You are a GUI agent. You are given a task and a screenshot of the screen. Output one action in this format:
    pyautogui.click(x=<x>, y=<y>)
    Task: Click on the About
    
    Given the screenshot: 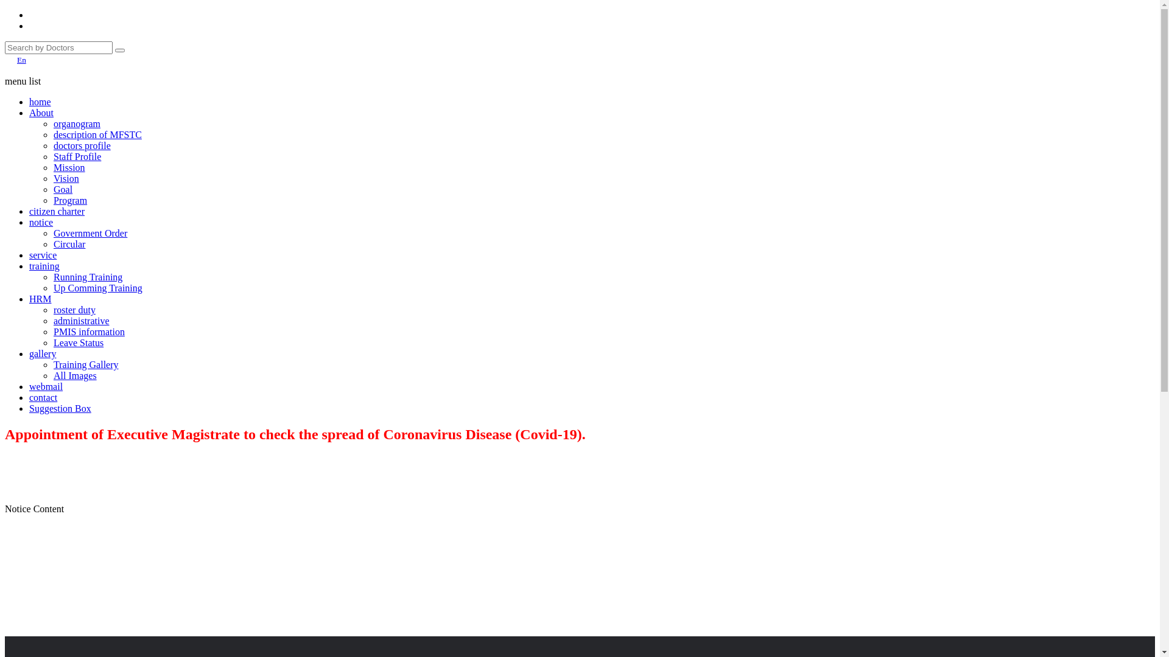 What is the action you would take?
    pyautogui.click(x=41, y=113)
    